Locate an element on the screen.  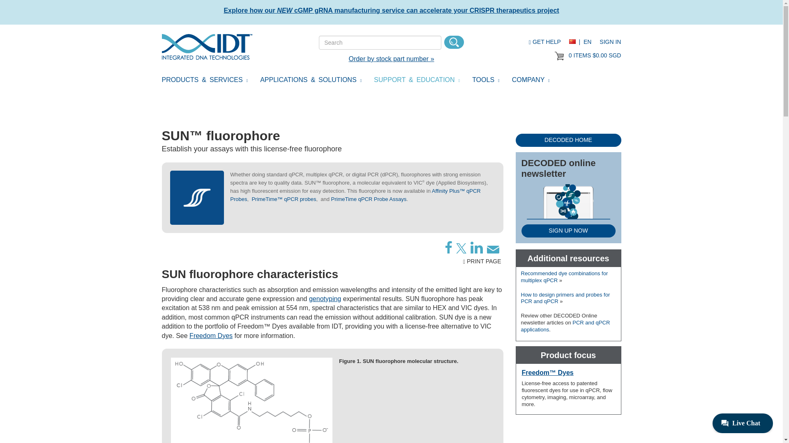
GET HELP is located at coordinates (545, 42).